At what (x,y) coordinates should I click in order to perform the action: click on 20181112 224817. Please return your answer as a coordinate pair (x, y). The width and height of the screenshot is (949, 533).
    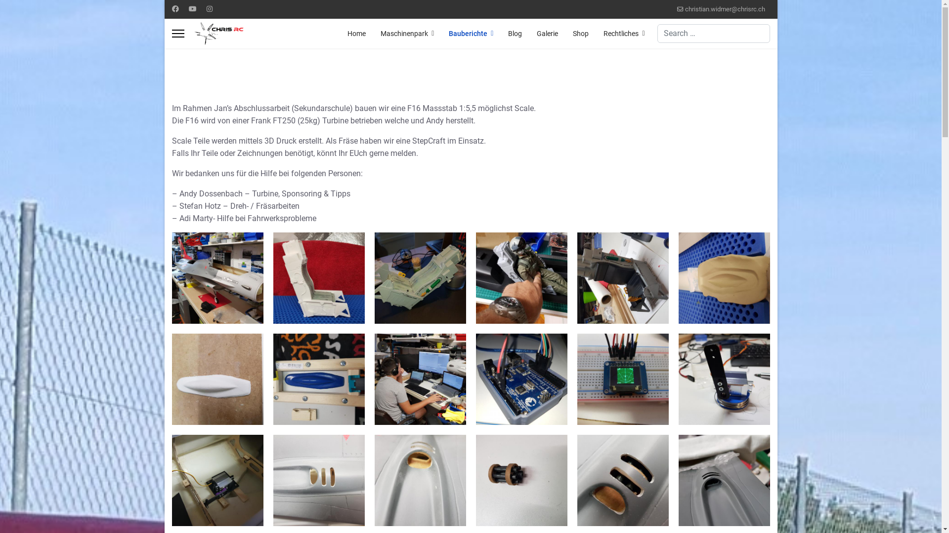
    Looking at the image, I should click on (521, 481).